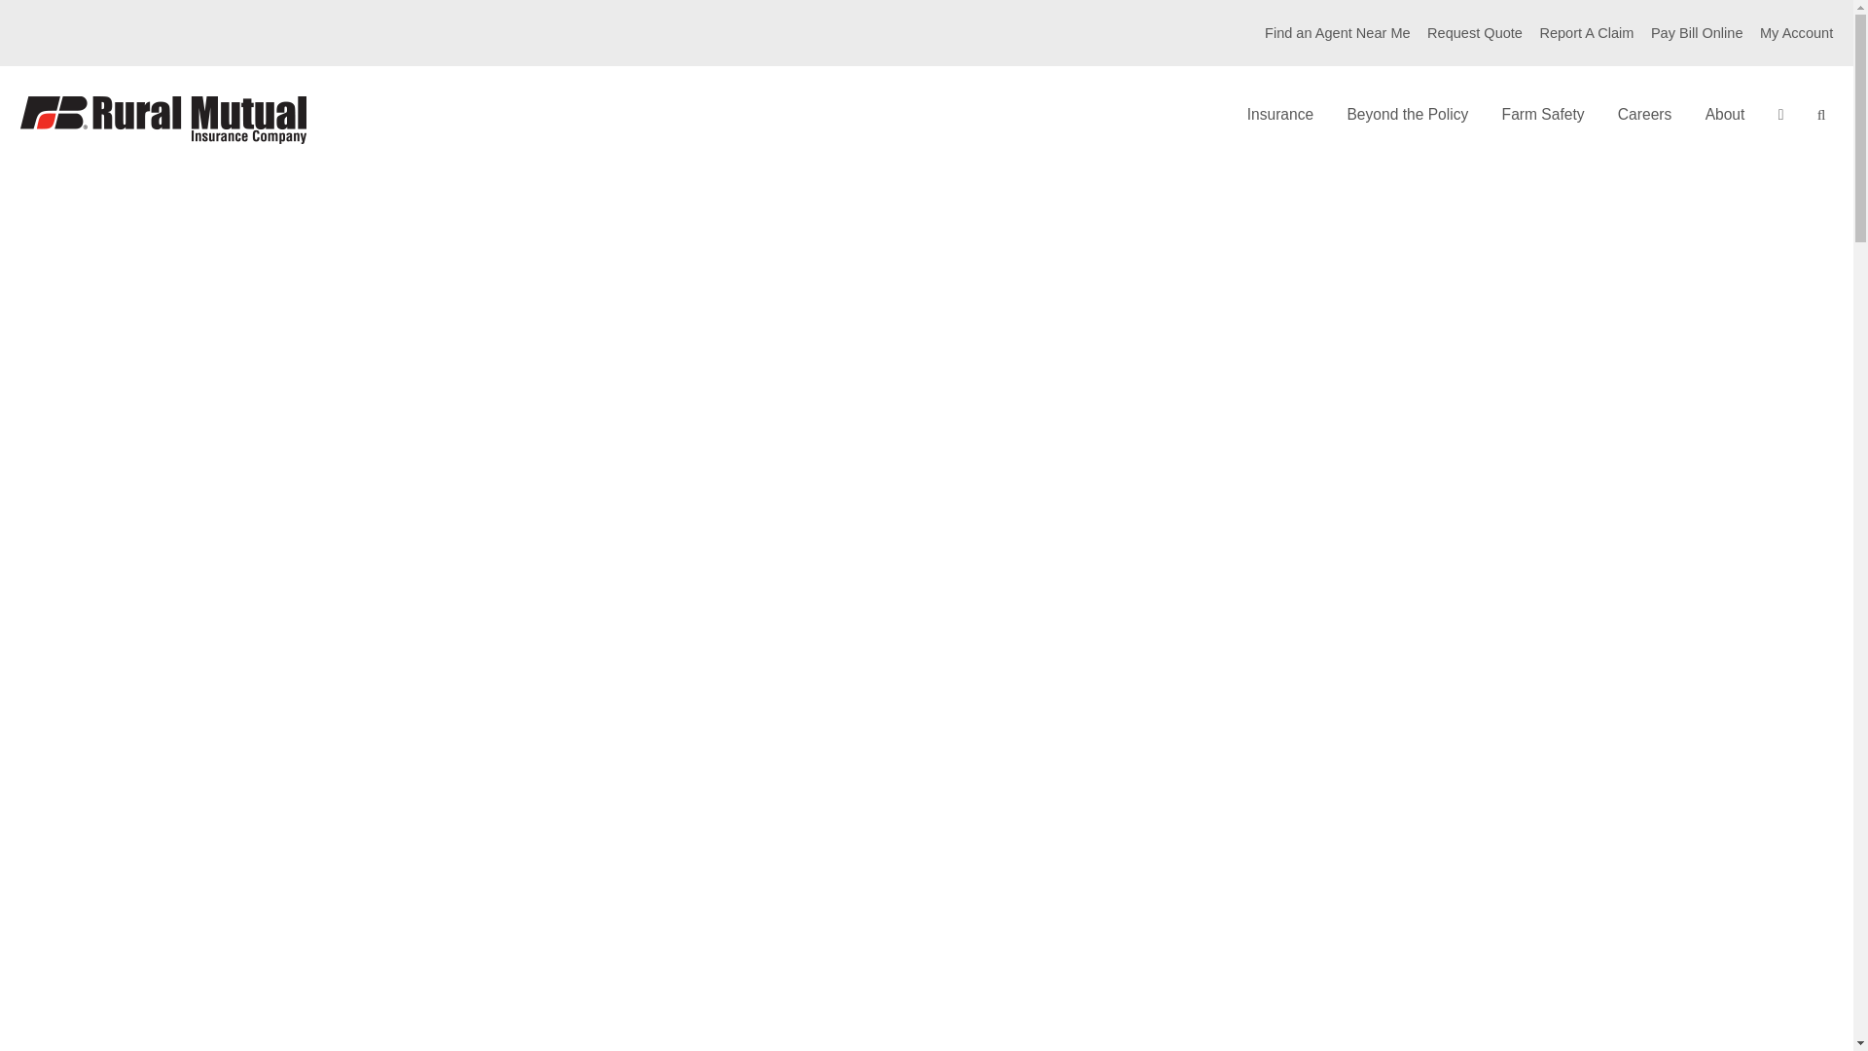  Describe the element at coordinates (1697, 33) in the screenshot. I see `Pay Bill Online` at that location.